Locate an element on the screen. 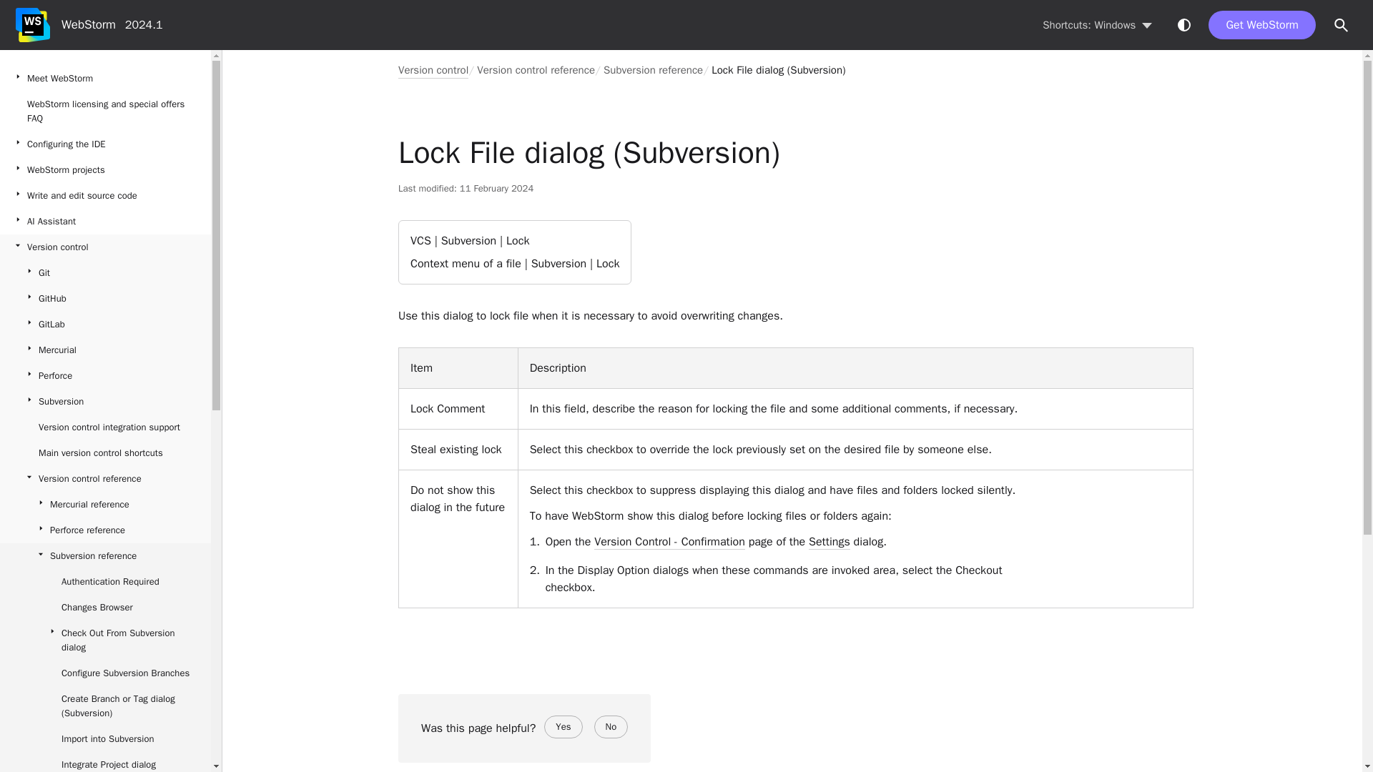 Image resolution: width=1373 pixels, height=772 pixels. Get WebStorm is located at coordinates (1261, 25).